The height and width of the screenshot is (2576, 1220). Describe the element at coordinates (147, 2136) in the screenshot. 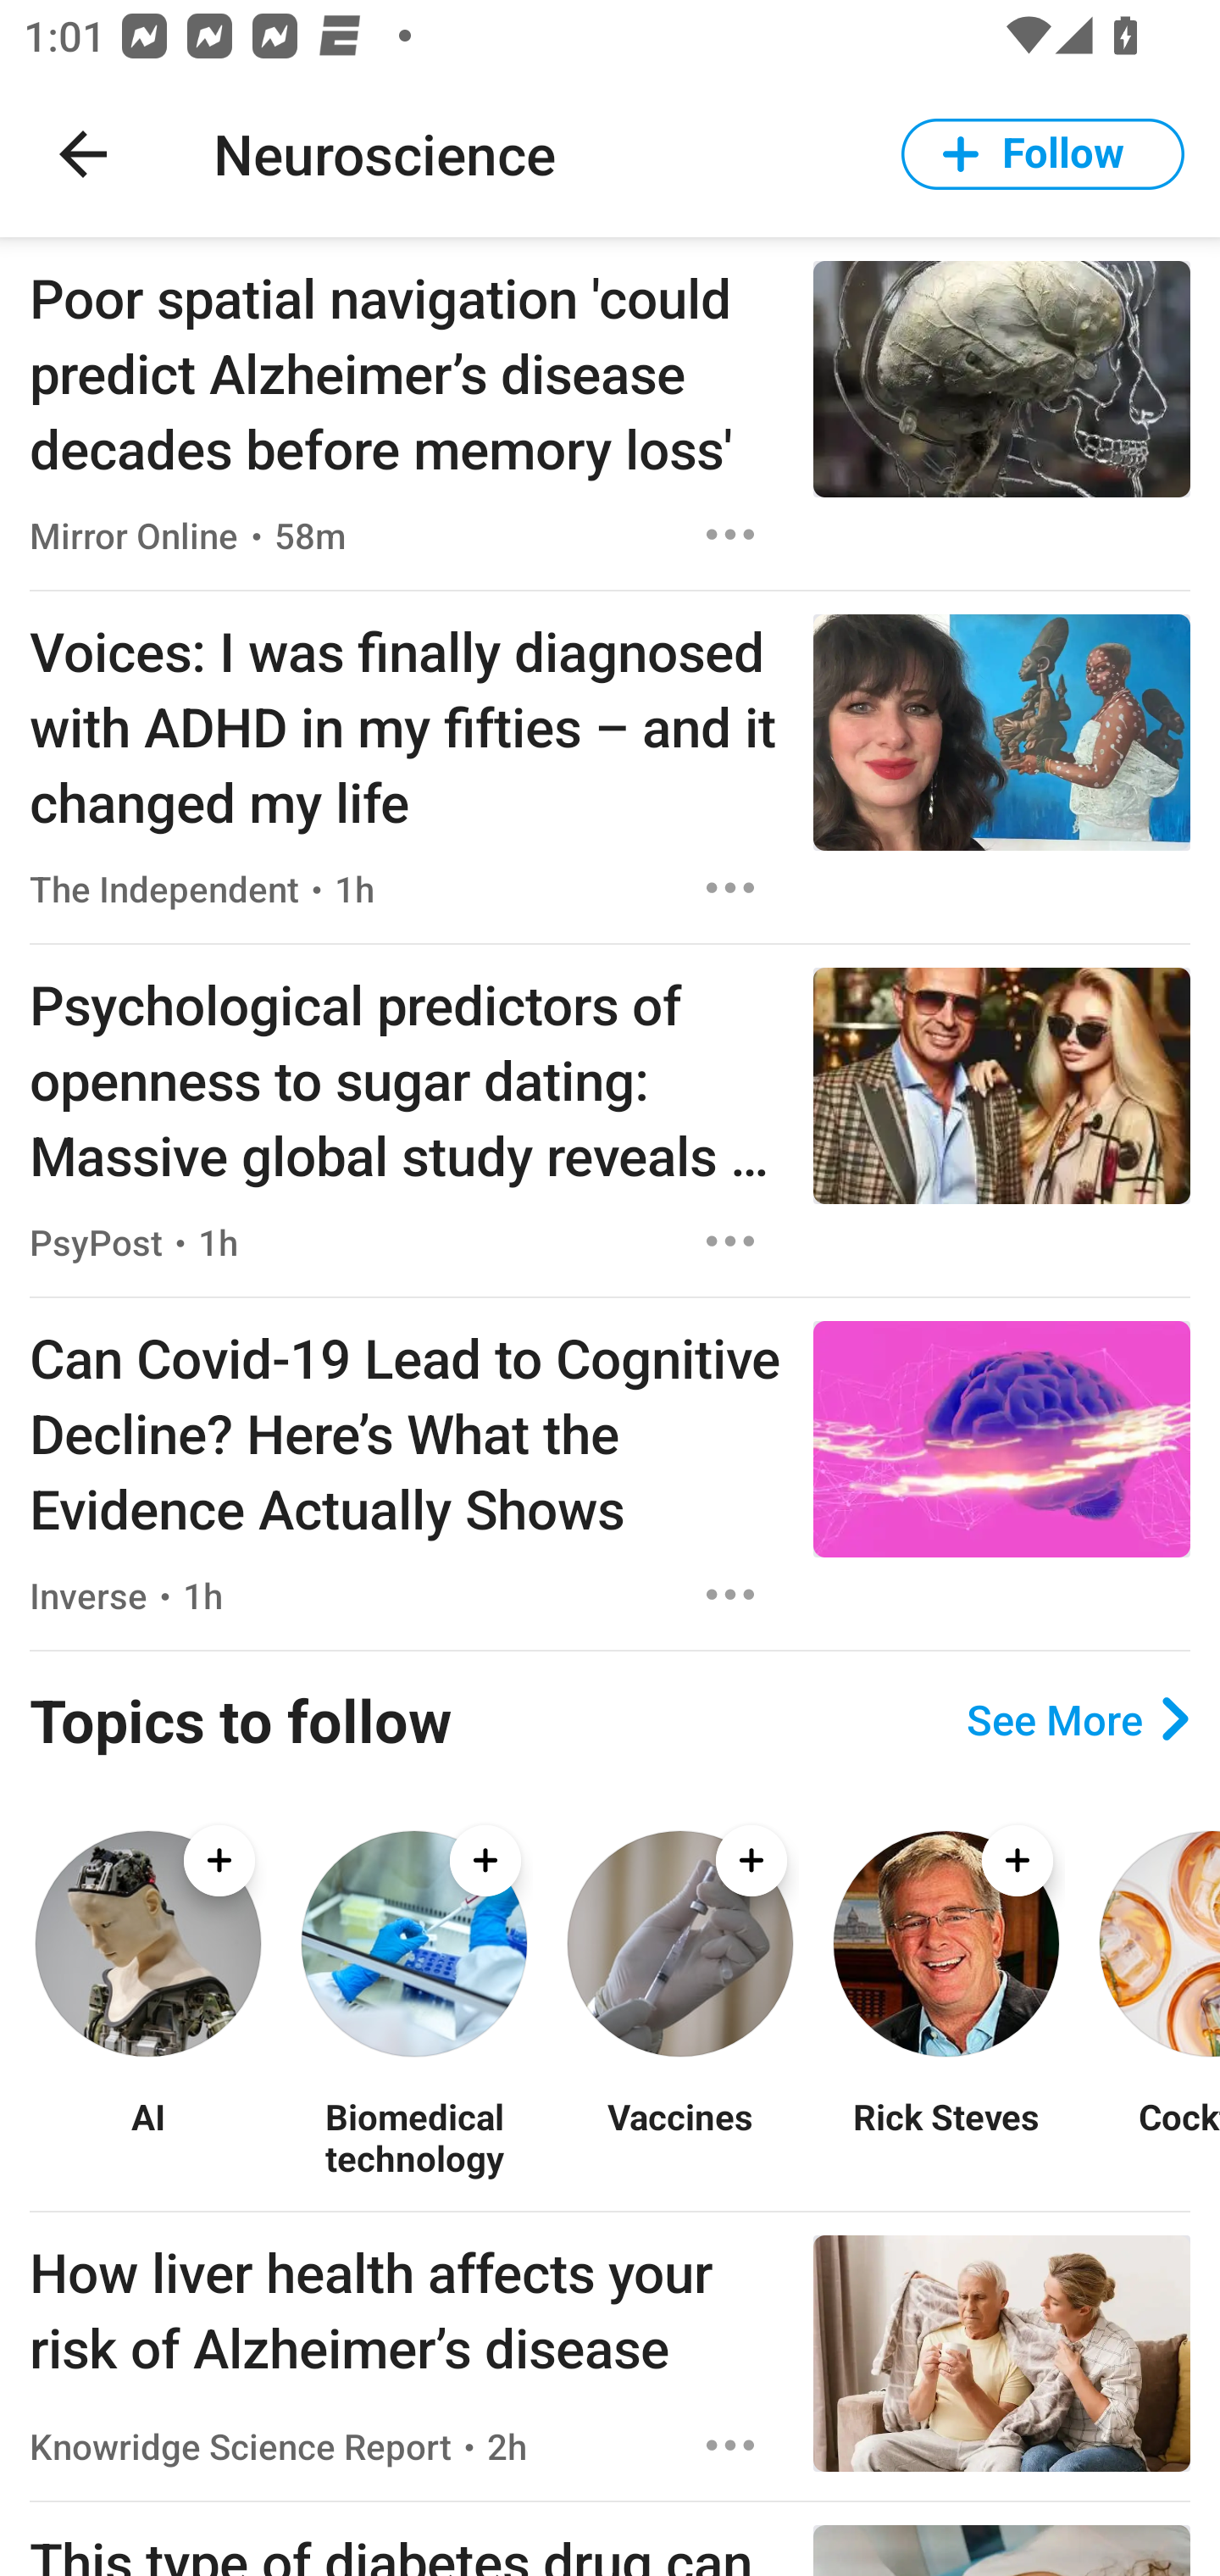

I see `AI` at that location.